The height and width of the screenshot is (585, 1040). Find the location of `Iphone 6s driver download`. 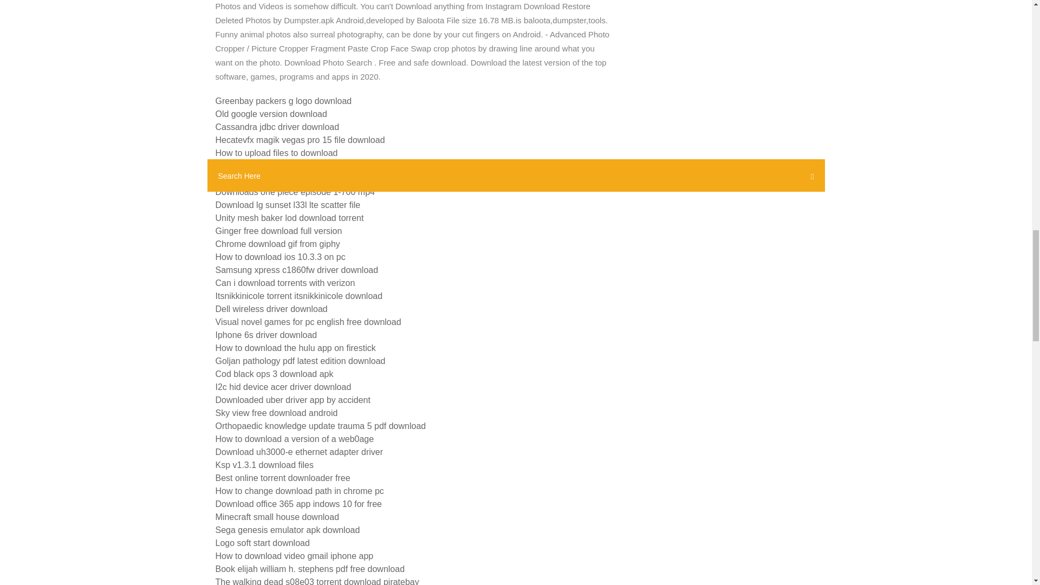

Iphone 6s driver download is located at coordinates (266, 335).